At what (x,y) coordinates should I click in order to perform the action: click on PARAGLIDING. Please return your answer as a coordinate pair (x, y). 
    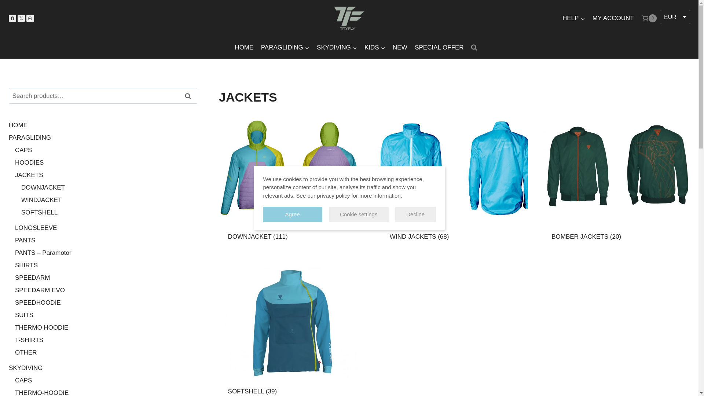
    Looking at the image, I should click on (285, 48).